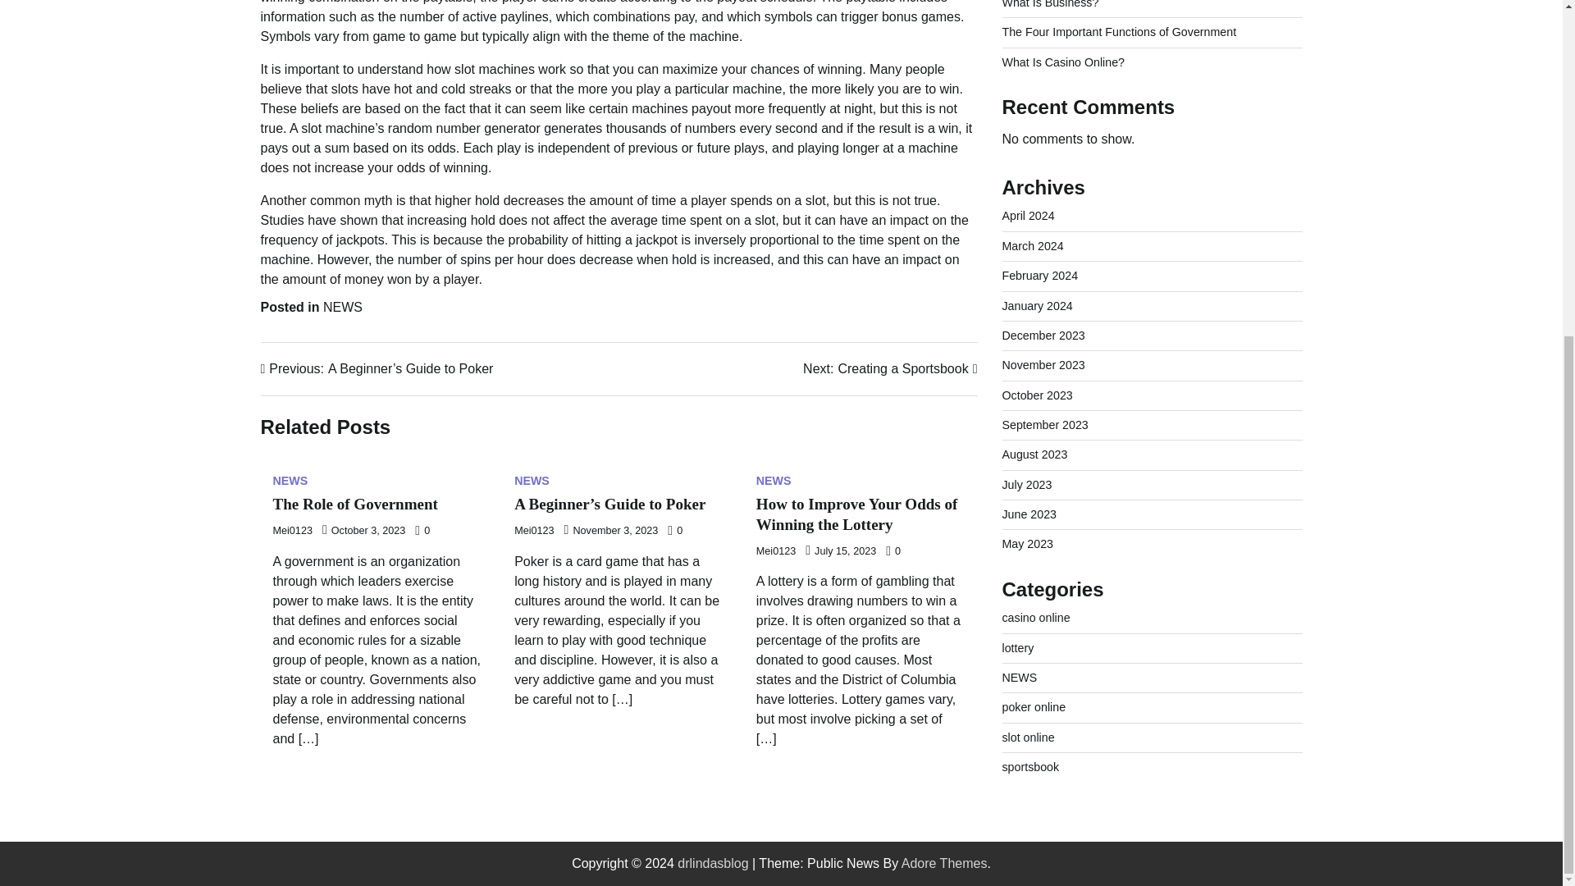  I want to click on March 2024, so click(1033, 102).